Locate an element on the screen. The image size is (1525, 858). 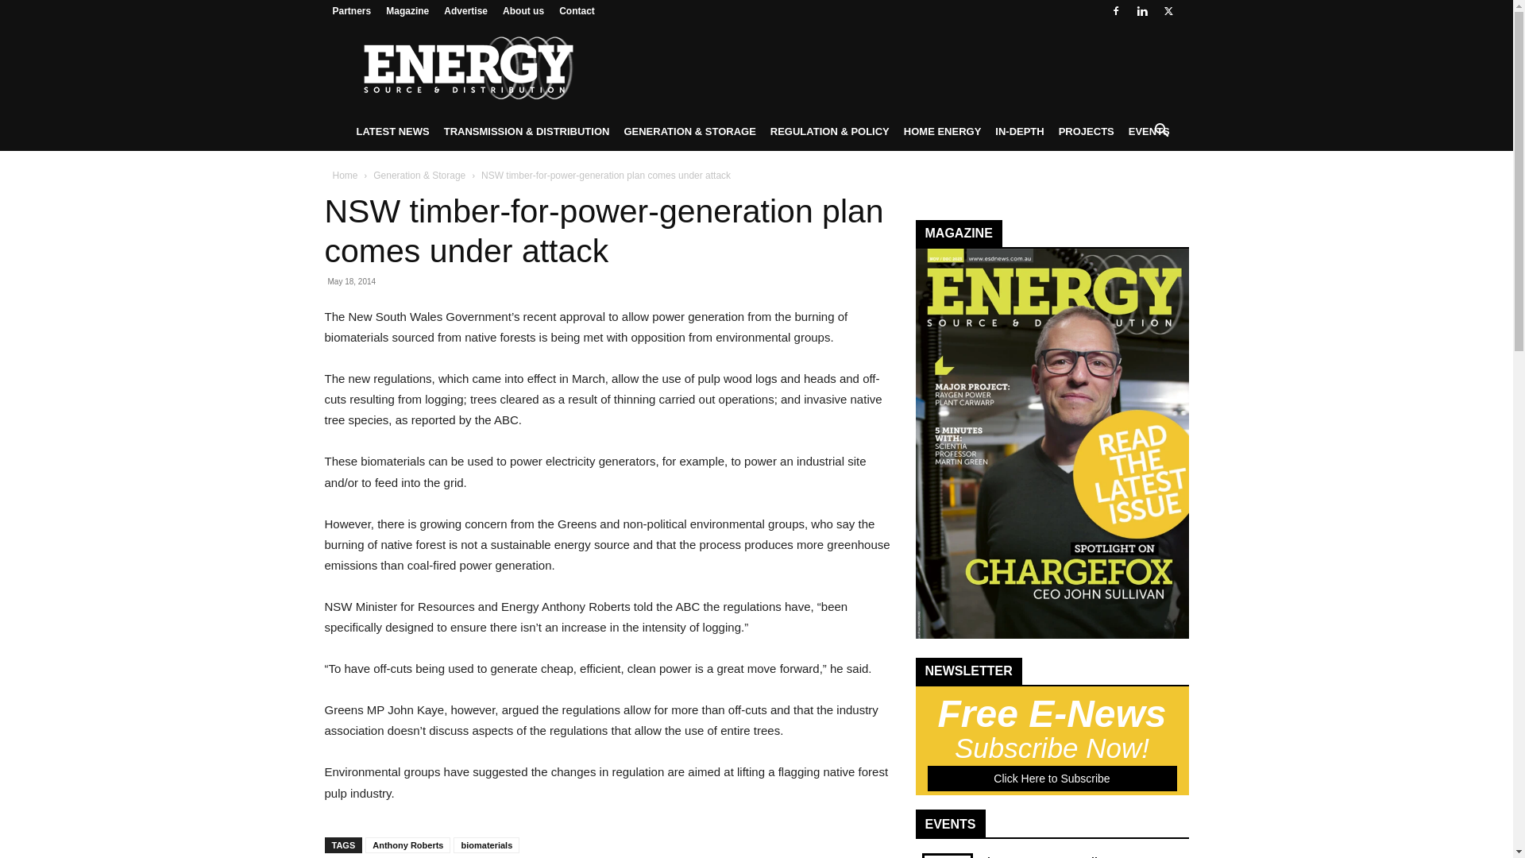
About us is located at coordinates (523, 11).